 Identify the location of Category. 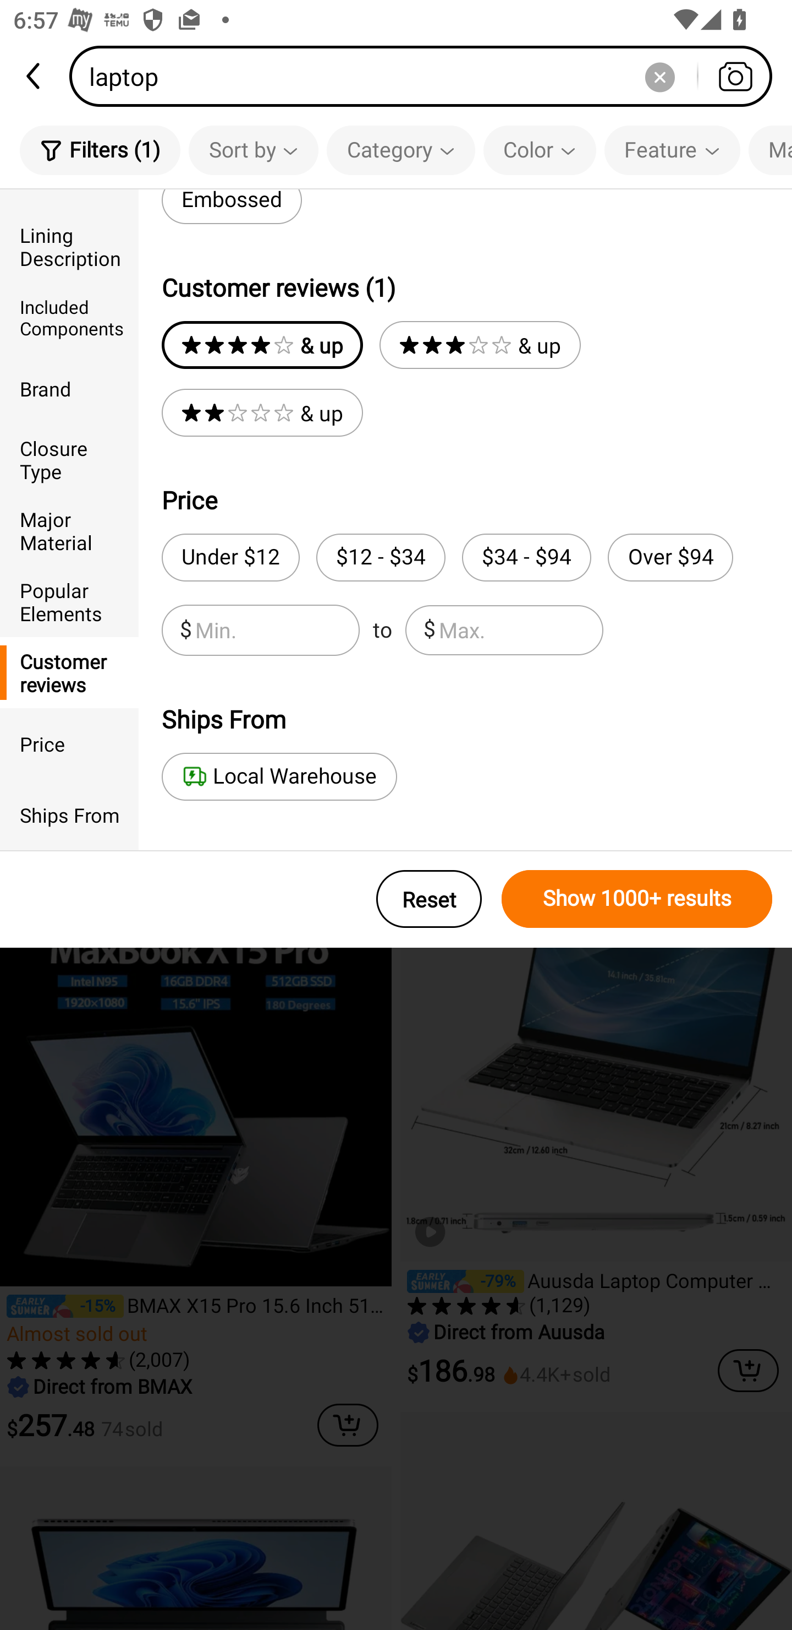
(400, 150).